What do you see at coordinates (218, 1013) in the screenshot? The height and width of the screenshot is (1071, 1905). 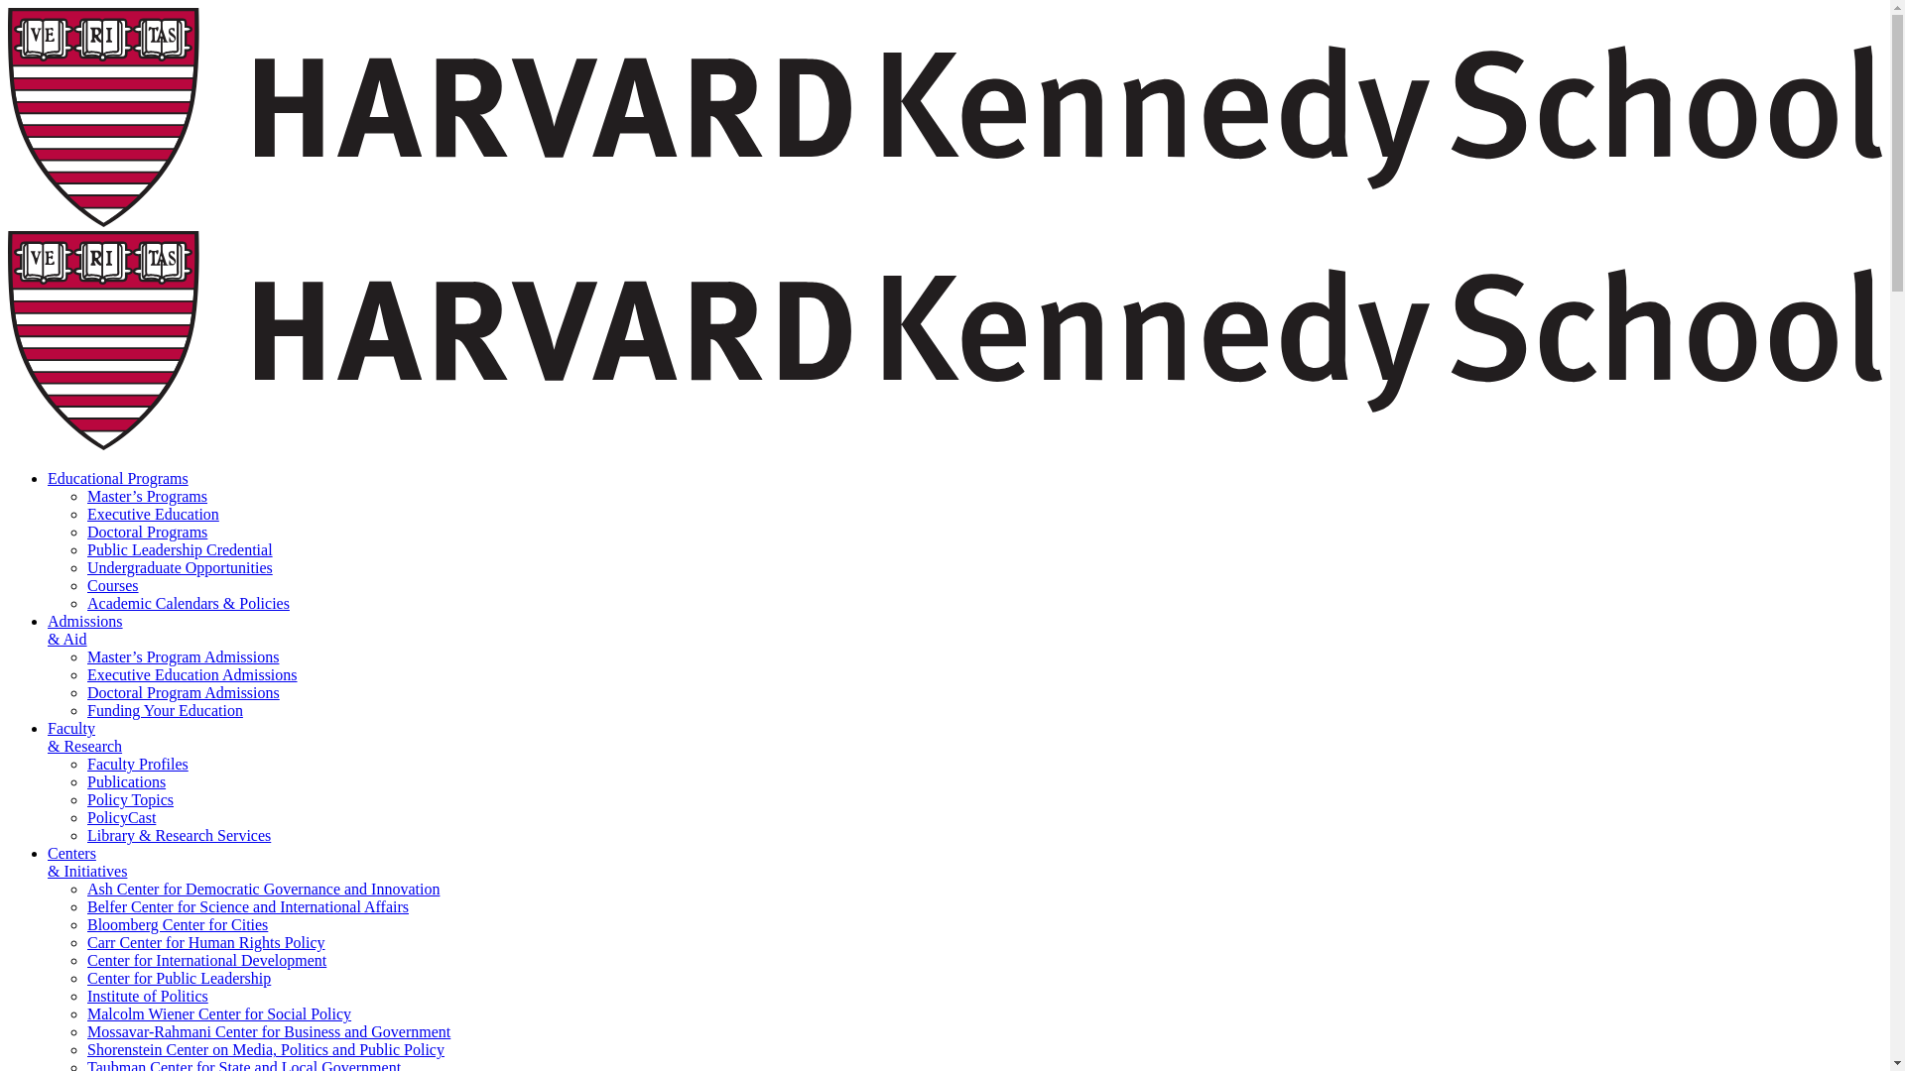 I see `Malcolm Wiener Center for Social Policy` at bounding box center [218, 1013].